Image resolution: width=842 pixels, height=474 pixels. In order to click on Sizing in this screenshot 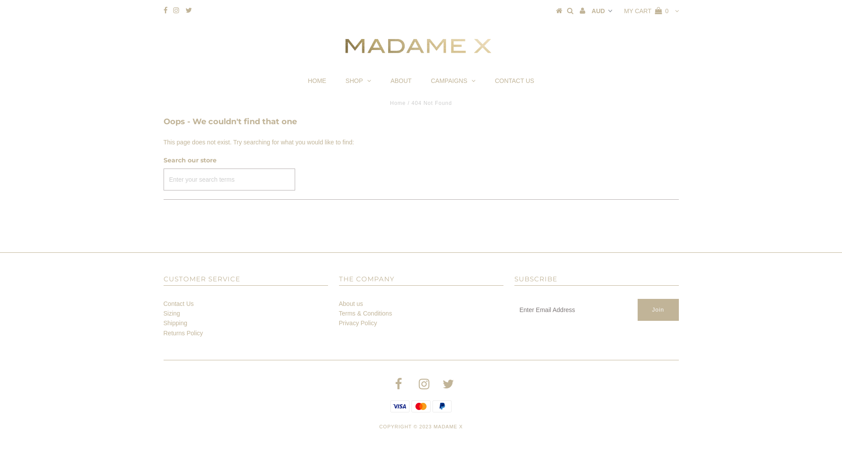, I will do `click(171, 313)`.